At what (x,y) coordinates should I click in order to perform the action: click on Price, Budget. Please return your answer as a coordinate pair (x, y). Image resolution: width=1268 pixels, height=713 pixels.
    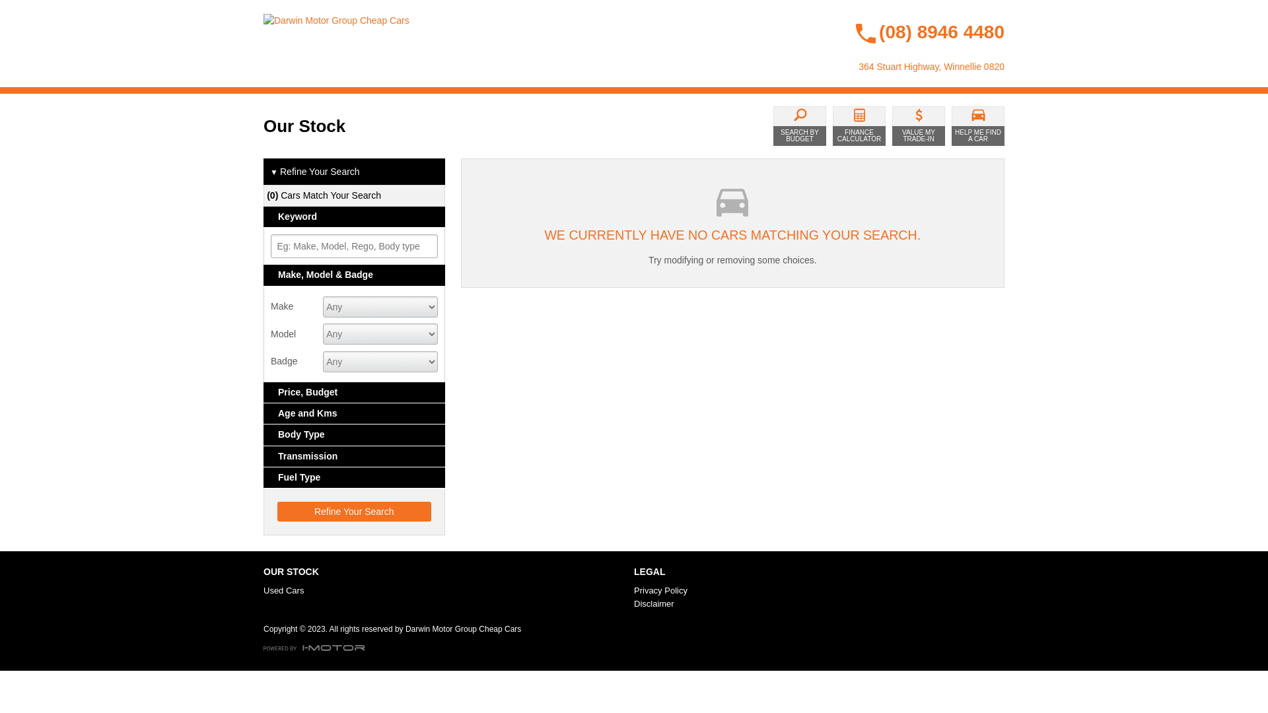
    Looking at the image, I should click on (354, 392).